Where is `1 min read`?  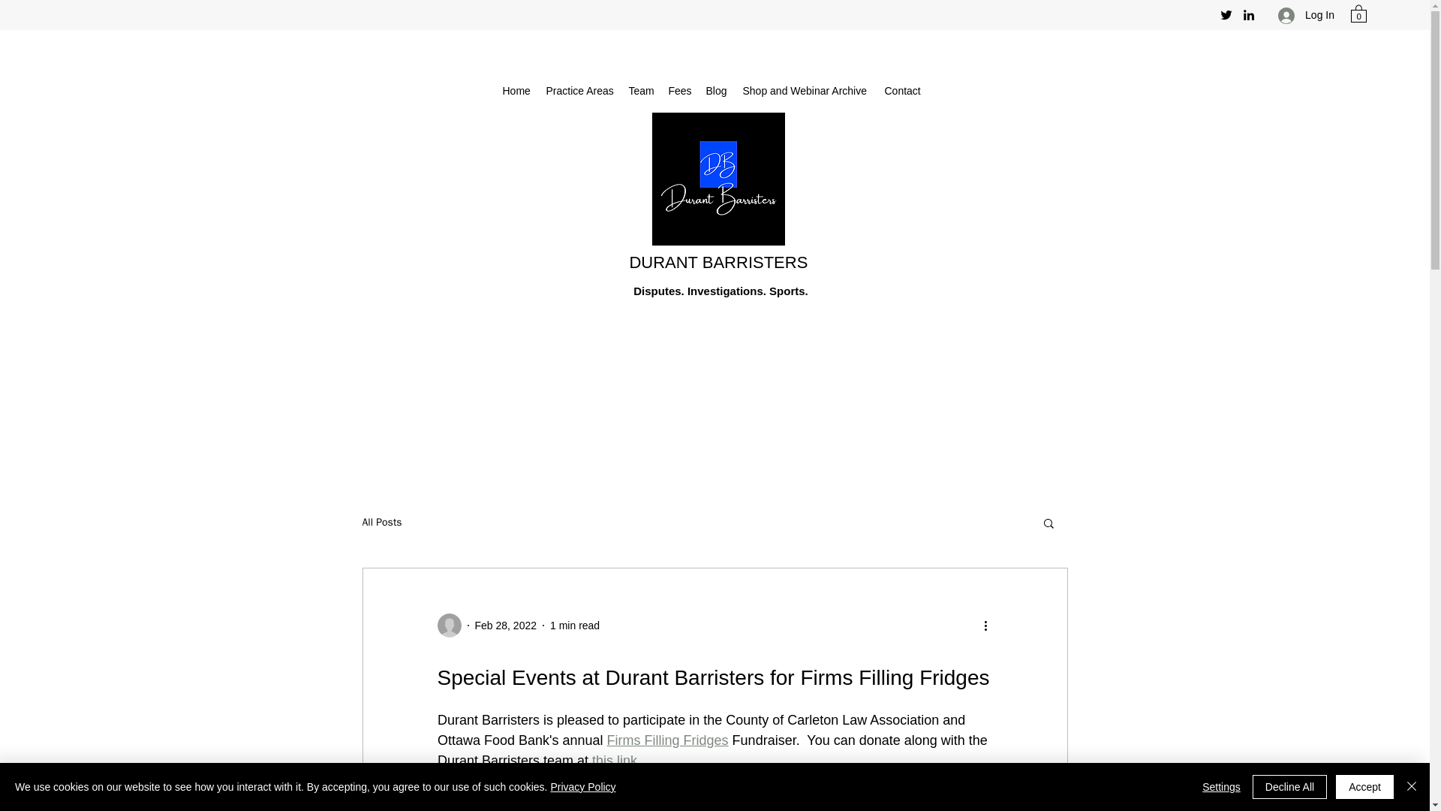
1 min read is located at coordinates (575, 625).